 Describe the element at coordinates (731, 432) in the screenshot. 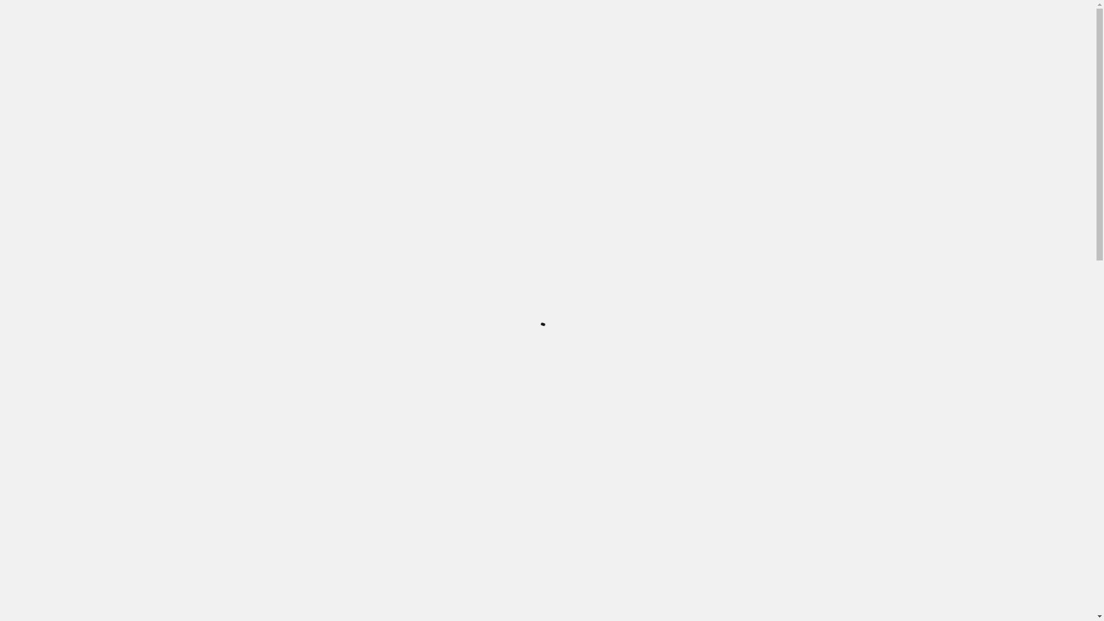

I see `Send` at that location.